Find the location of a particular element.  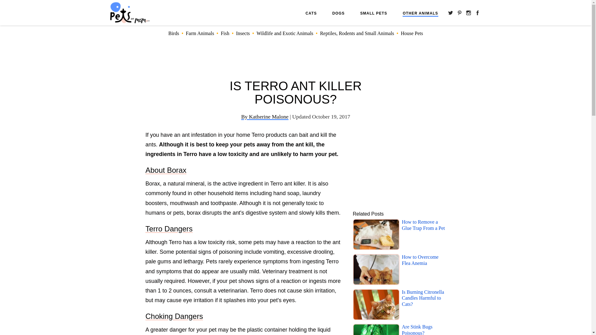

Reptiles, Rodents and Small Animals is located at coordinates (357, 33).